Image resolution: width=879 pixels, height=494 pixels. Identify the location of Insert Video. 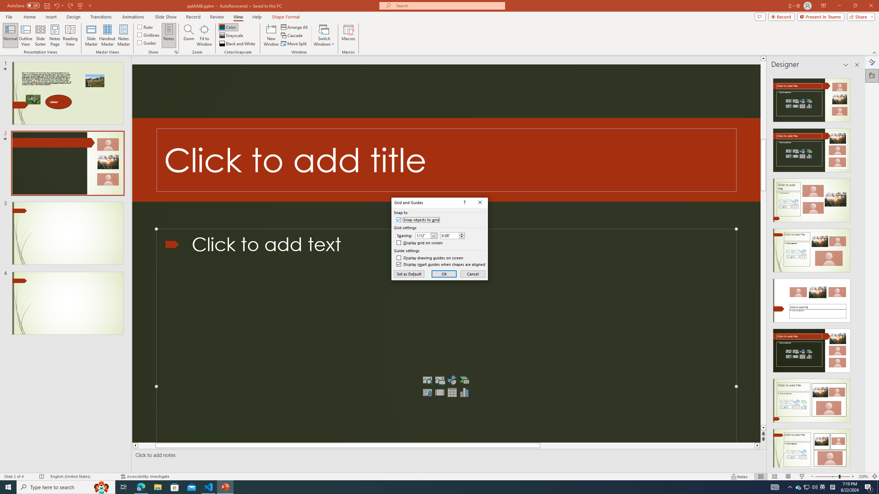
(799, 487).